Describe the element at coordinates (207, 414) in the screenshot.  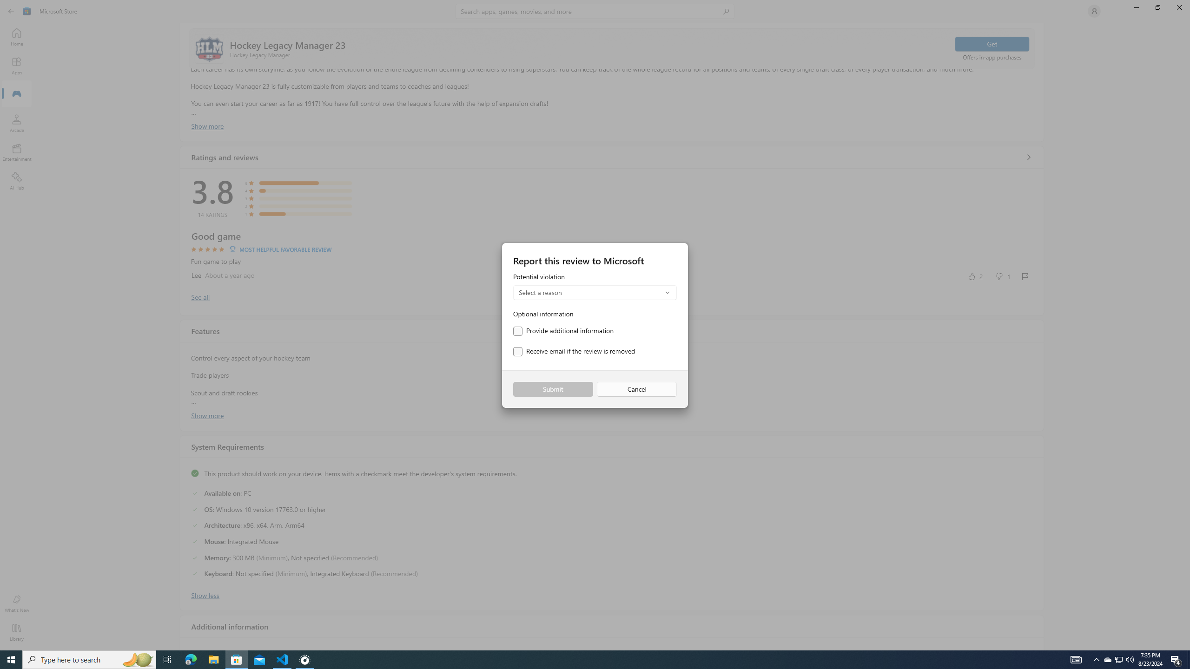
I see `Show more` at that location.